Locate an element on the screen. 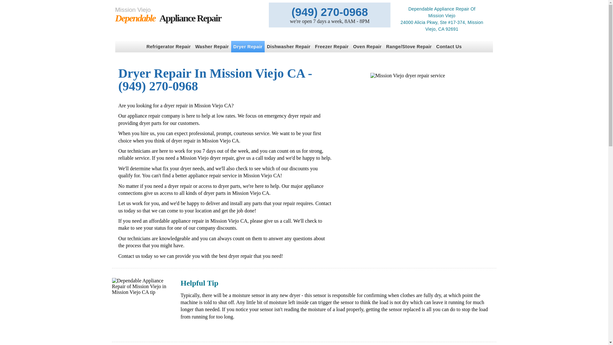 This screenshot has height=345, width=613. Refrigerator Repair is located at coordinates (367, 47).